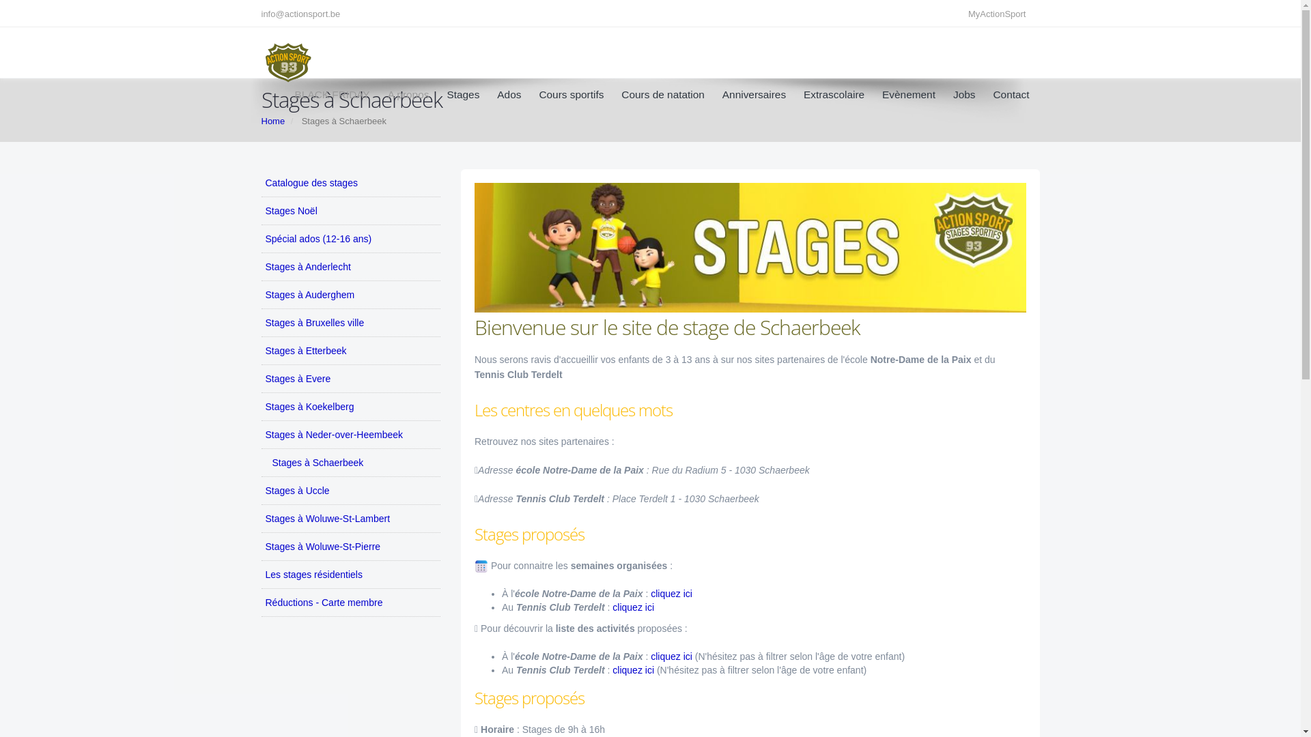 This screenshot has height=737, width=1311. What do you see at coordinates (1006, 95) in the screenshot?
I see `Contact` at bounding box center [1006, 95].